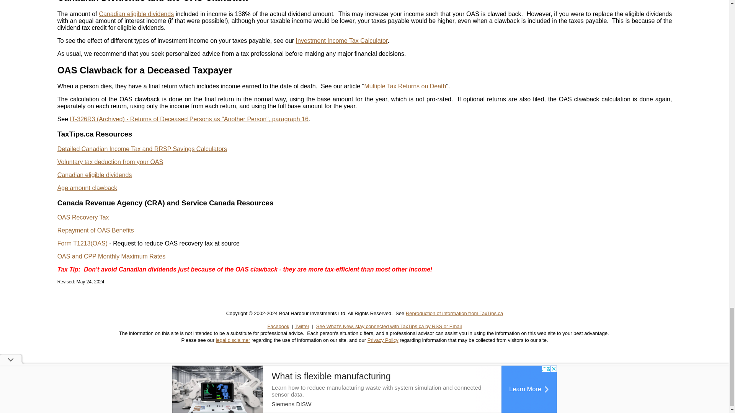 This screenshot has height=413, width=735. I want to click on Voluntary tax deduction from your OAS, so click(110, 162).